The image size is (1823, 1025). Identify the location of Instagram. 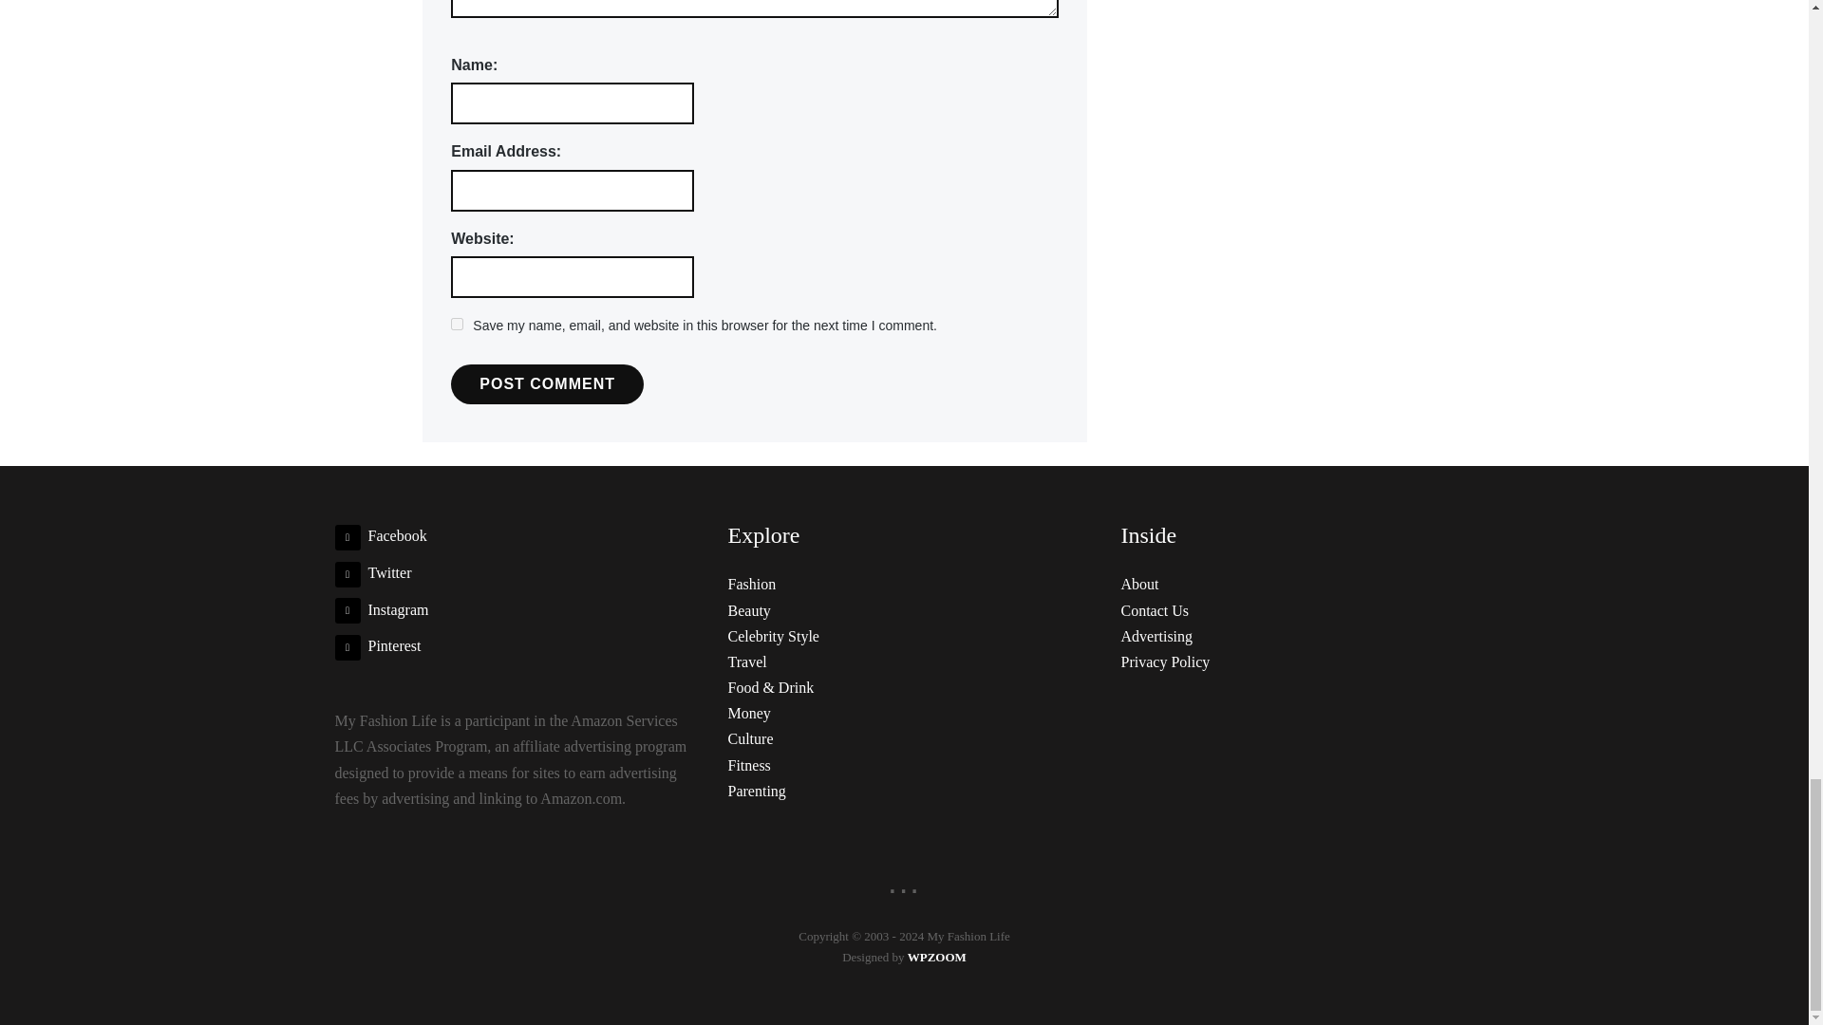
(381, 609).